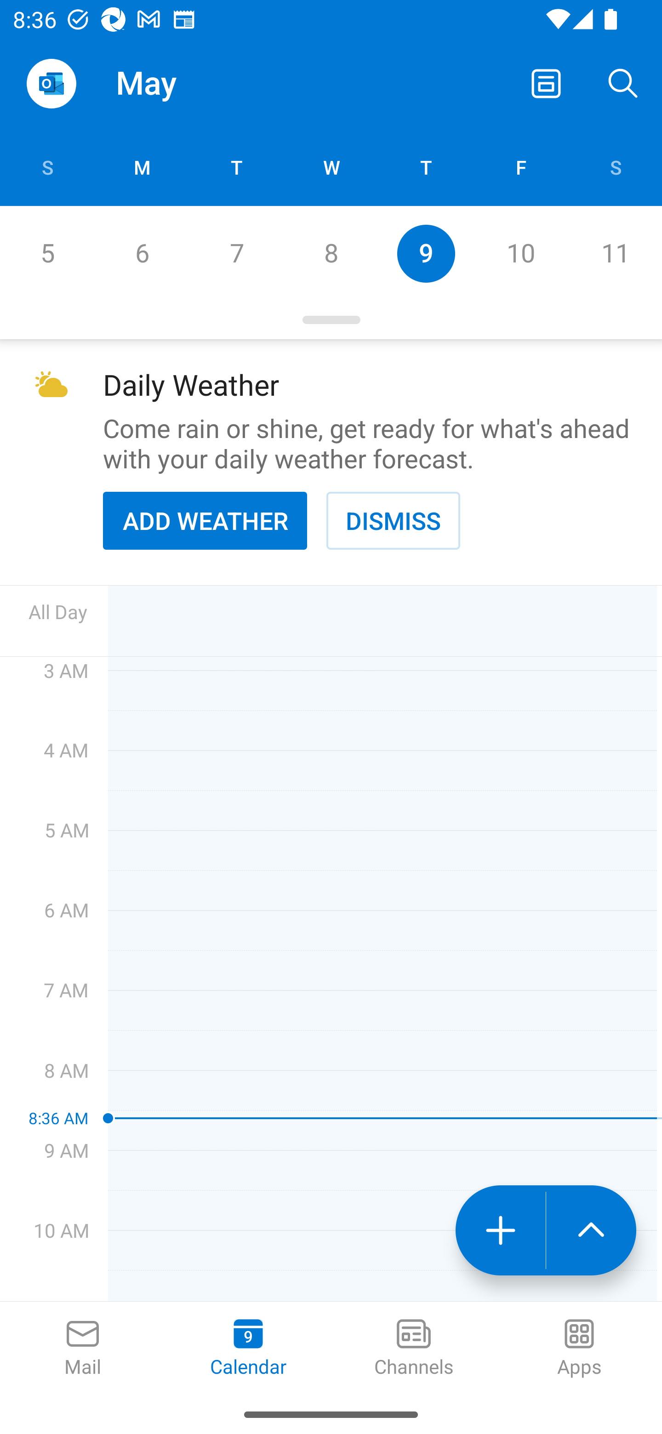 Image resolution: width=662 pixels, height=1434 pixels. What do you see at coordinates (579, 1349) in the screenshot?
I see `Apps` at bounding box center [579, 1349].